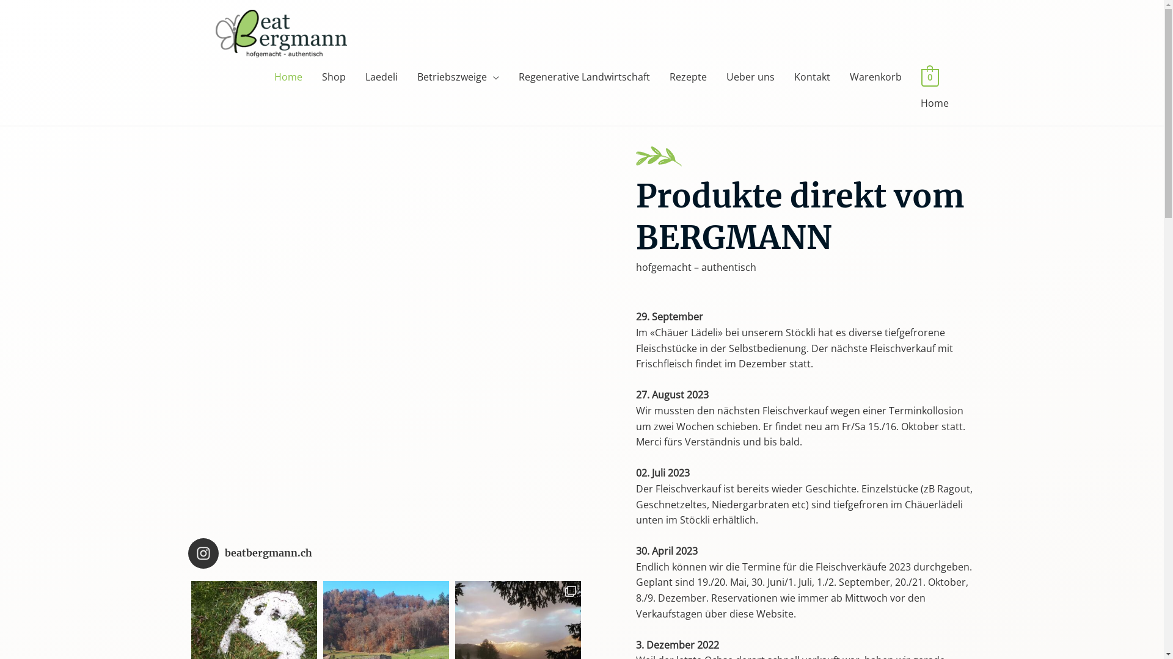 The height and width of the screenshot is (659, 1173). Describe the element at coordinates (458, 77) in the screenshot. I see `Betriebszweige` at that location.